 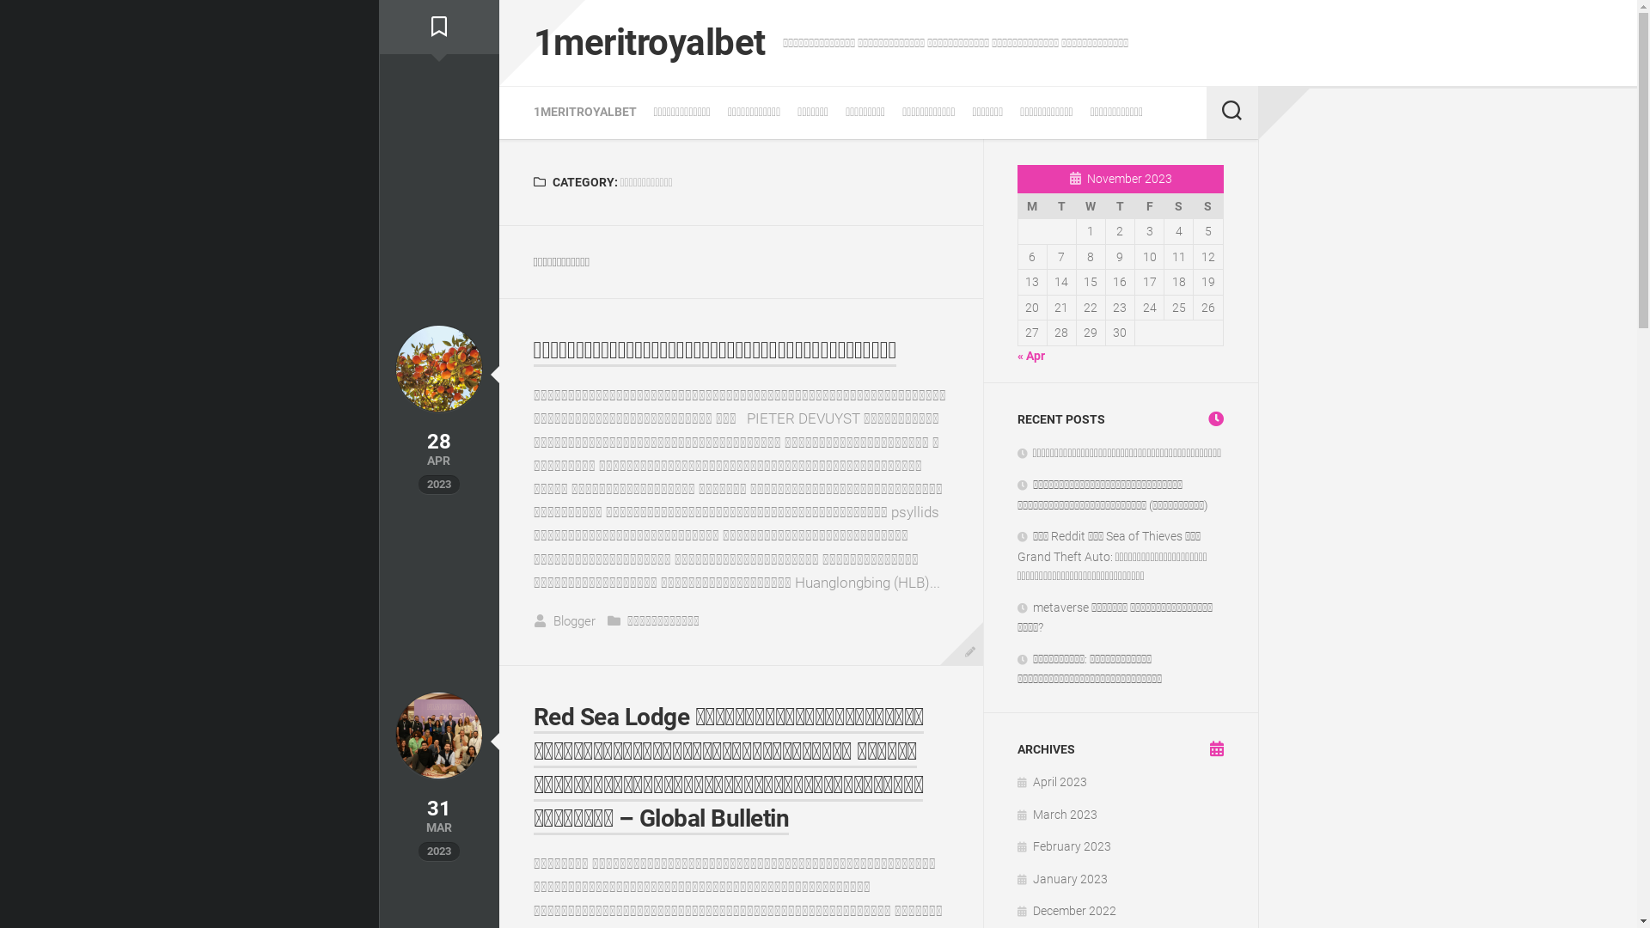 What do you see at coordinates (584, 112) in the screenshot?
I see `1MERITROYALBET` at bounding box center [584, 112].